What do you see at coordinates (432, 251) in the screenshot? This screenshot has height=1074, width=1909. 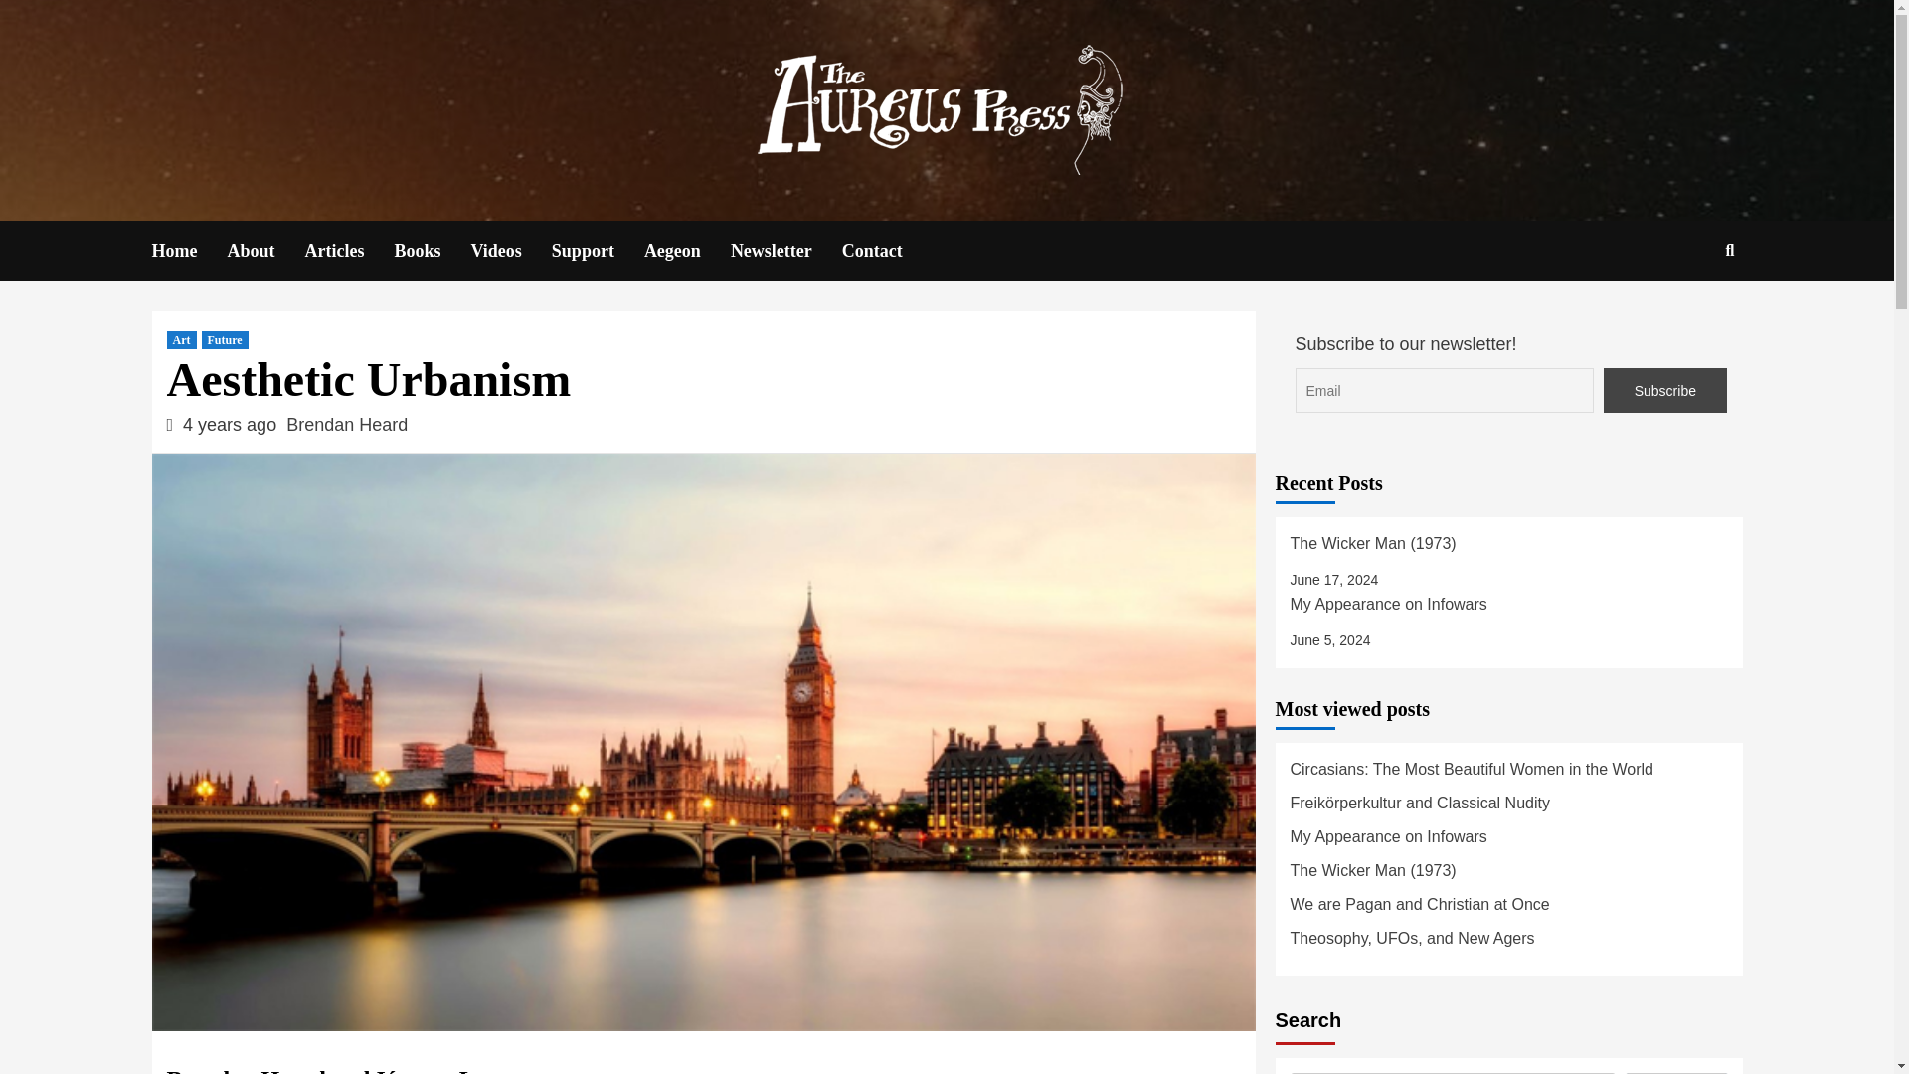 I see `Books` at bounding box center [432, 251].